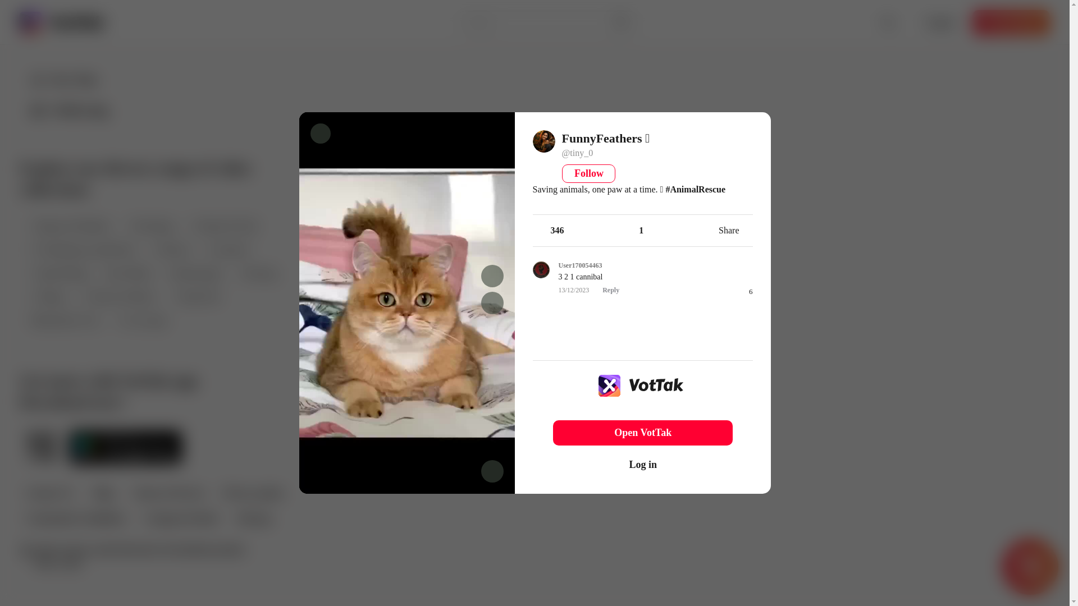 This screenshot has height=606, width=1078. I want to click on Log in, so click(940, 22).